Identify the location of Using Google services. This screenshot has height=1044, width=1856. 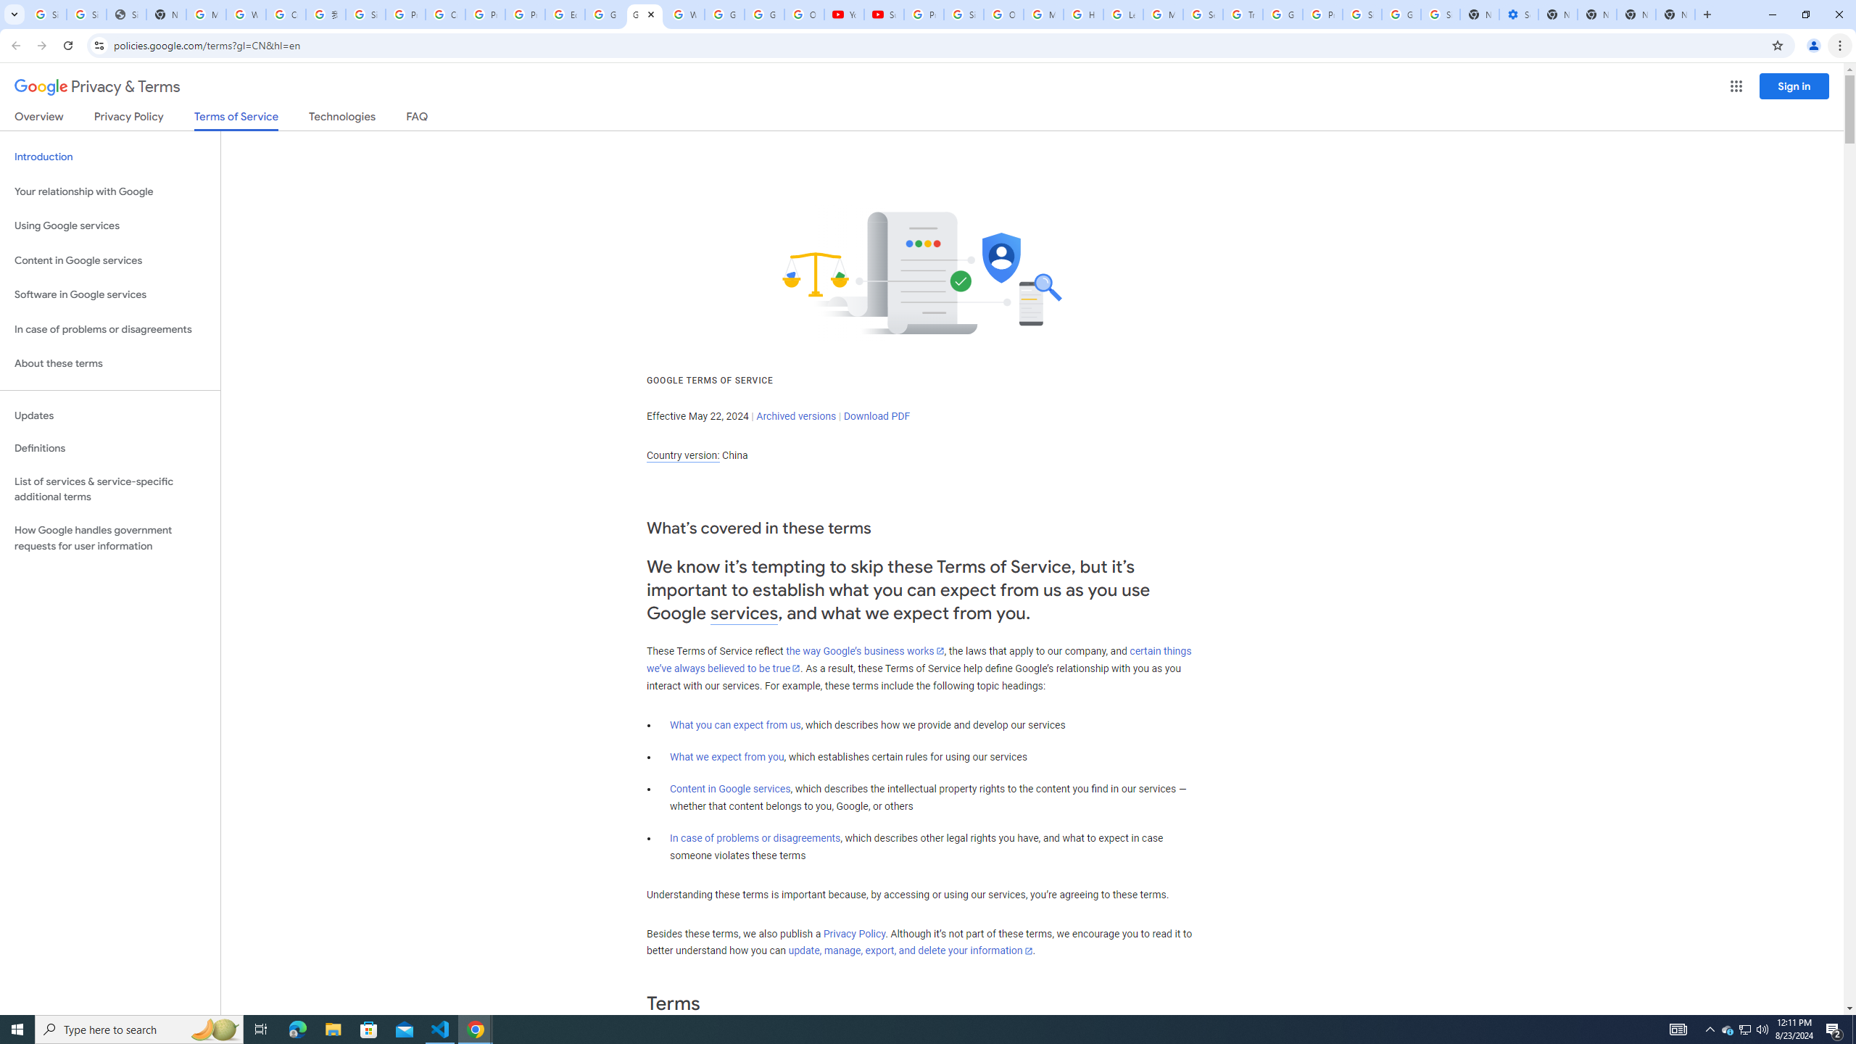
(110, 226).